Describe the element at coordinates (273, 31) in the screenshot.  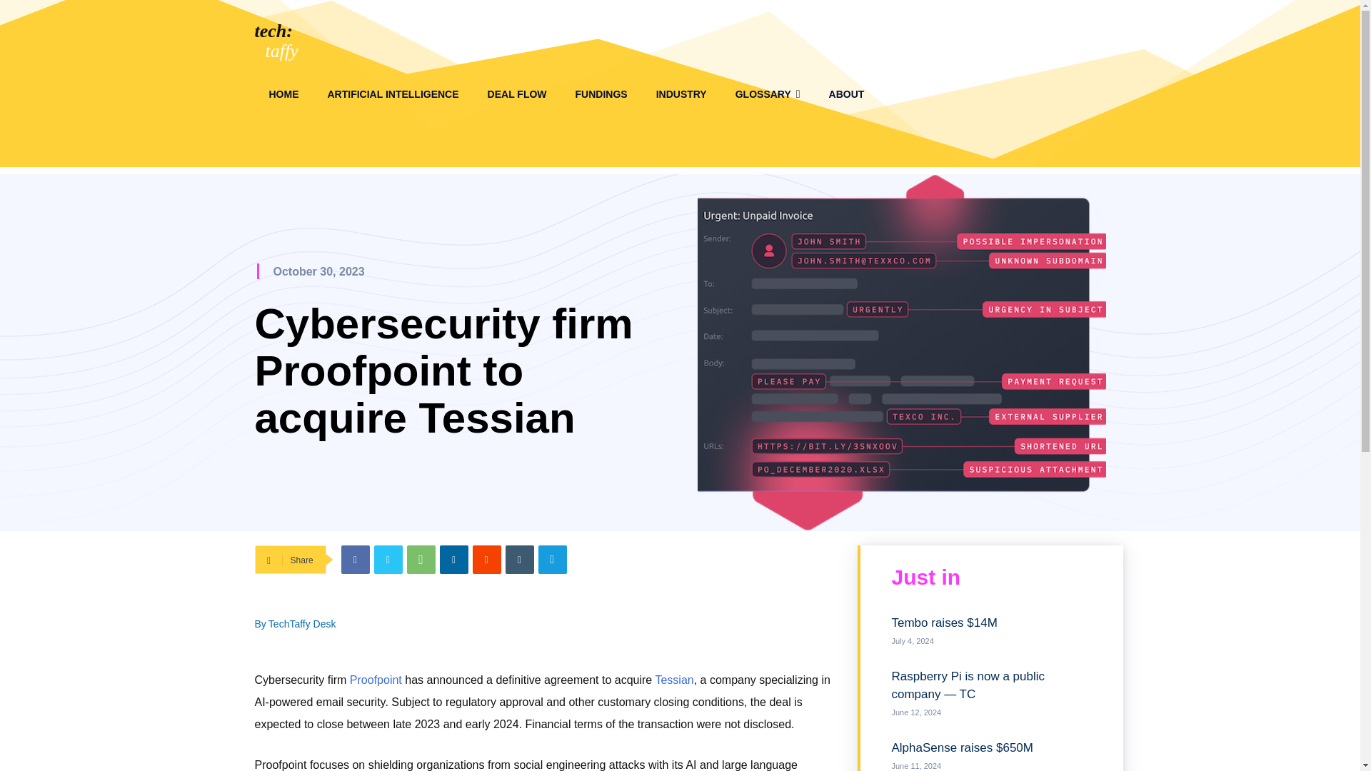
I see `tech:` at that location.